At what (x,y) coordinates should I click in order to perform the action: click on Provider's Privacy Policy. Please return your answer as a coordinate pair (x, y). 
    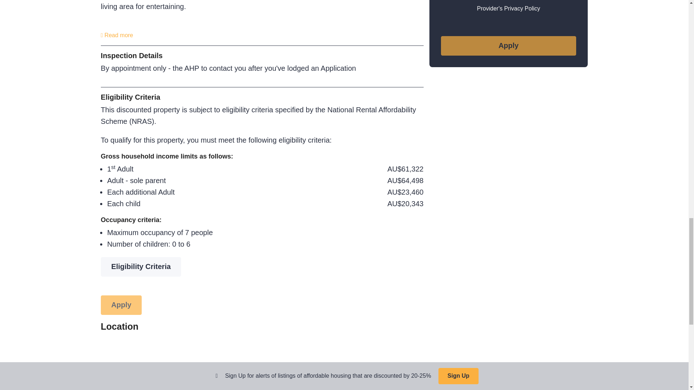
    Looking at the image, I should click on (509, 9).